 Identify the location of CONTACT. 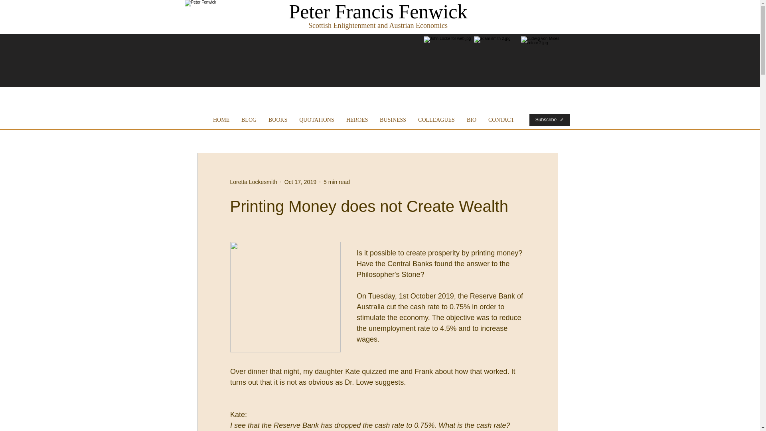
(501, 120).